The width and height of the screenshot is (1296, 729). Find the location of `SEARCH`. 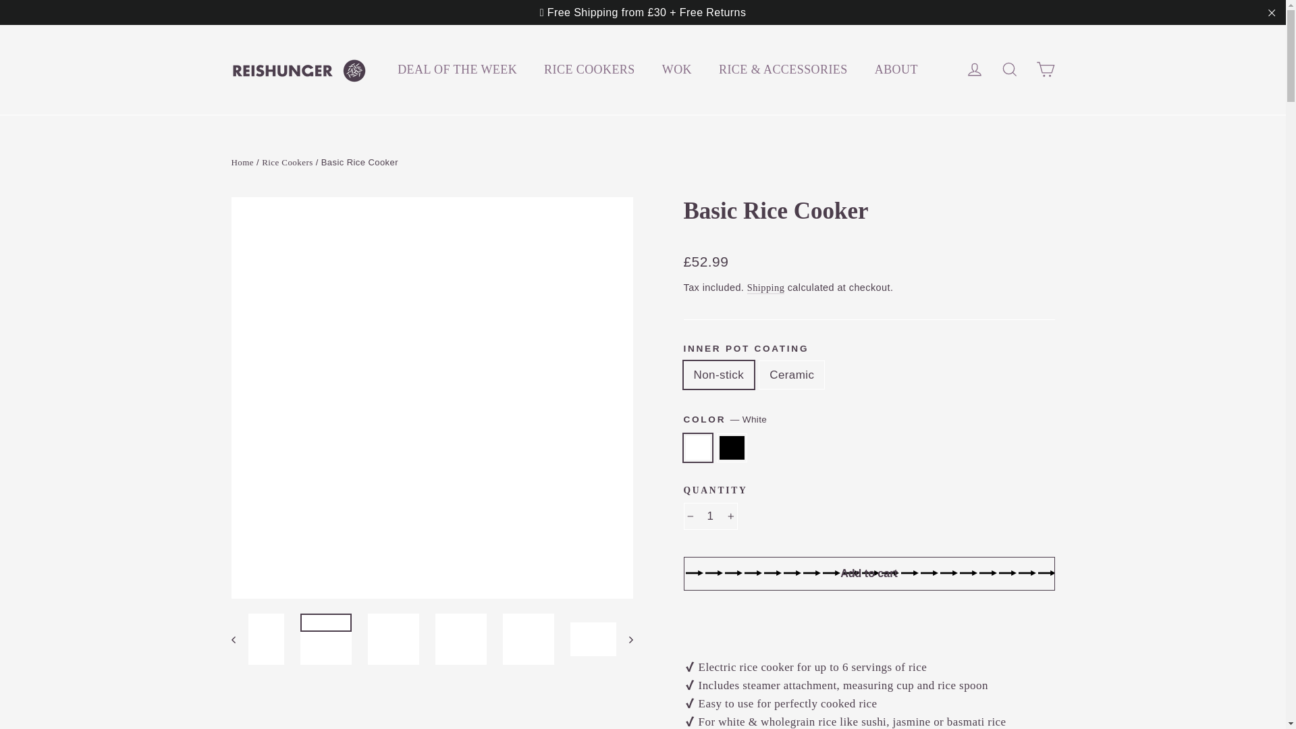

SEARCH is located at coordinates (1010, 69).